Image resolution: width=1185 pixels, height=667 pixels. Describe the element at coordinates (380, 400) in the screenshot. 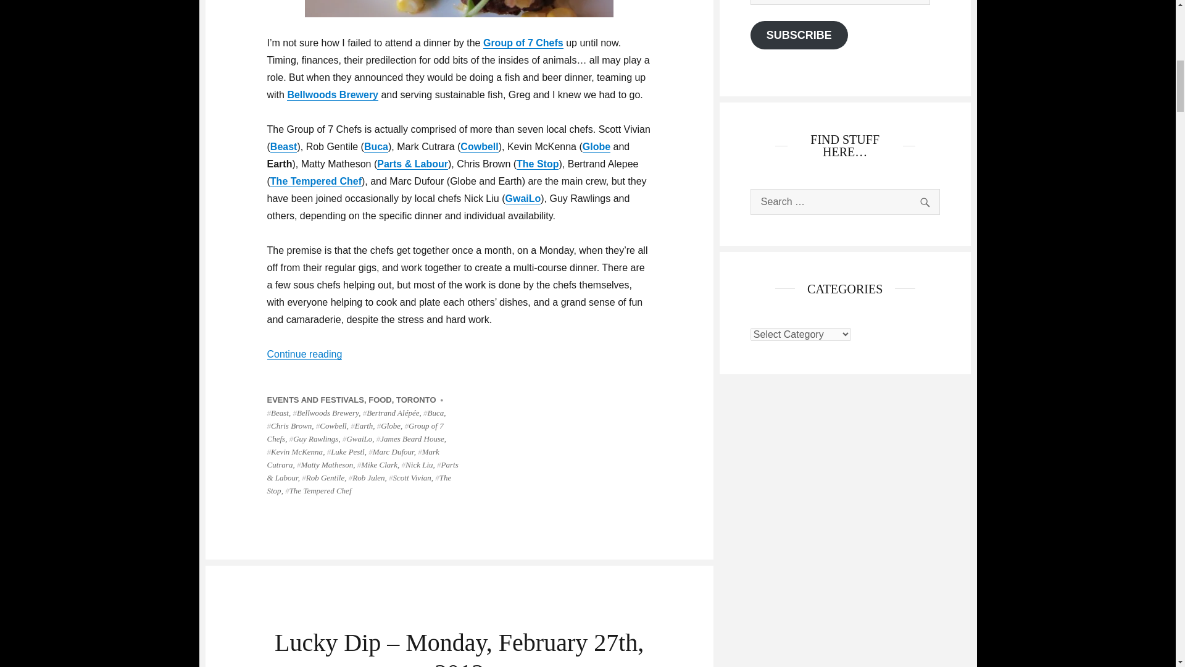

I see `FOOD` at that location.